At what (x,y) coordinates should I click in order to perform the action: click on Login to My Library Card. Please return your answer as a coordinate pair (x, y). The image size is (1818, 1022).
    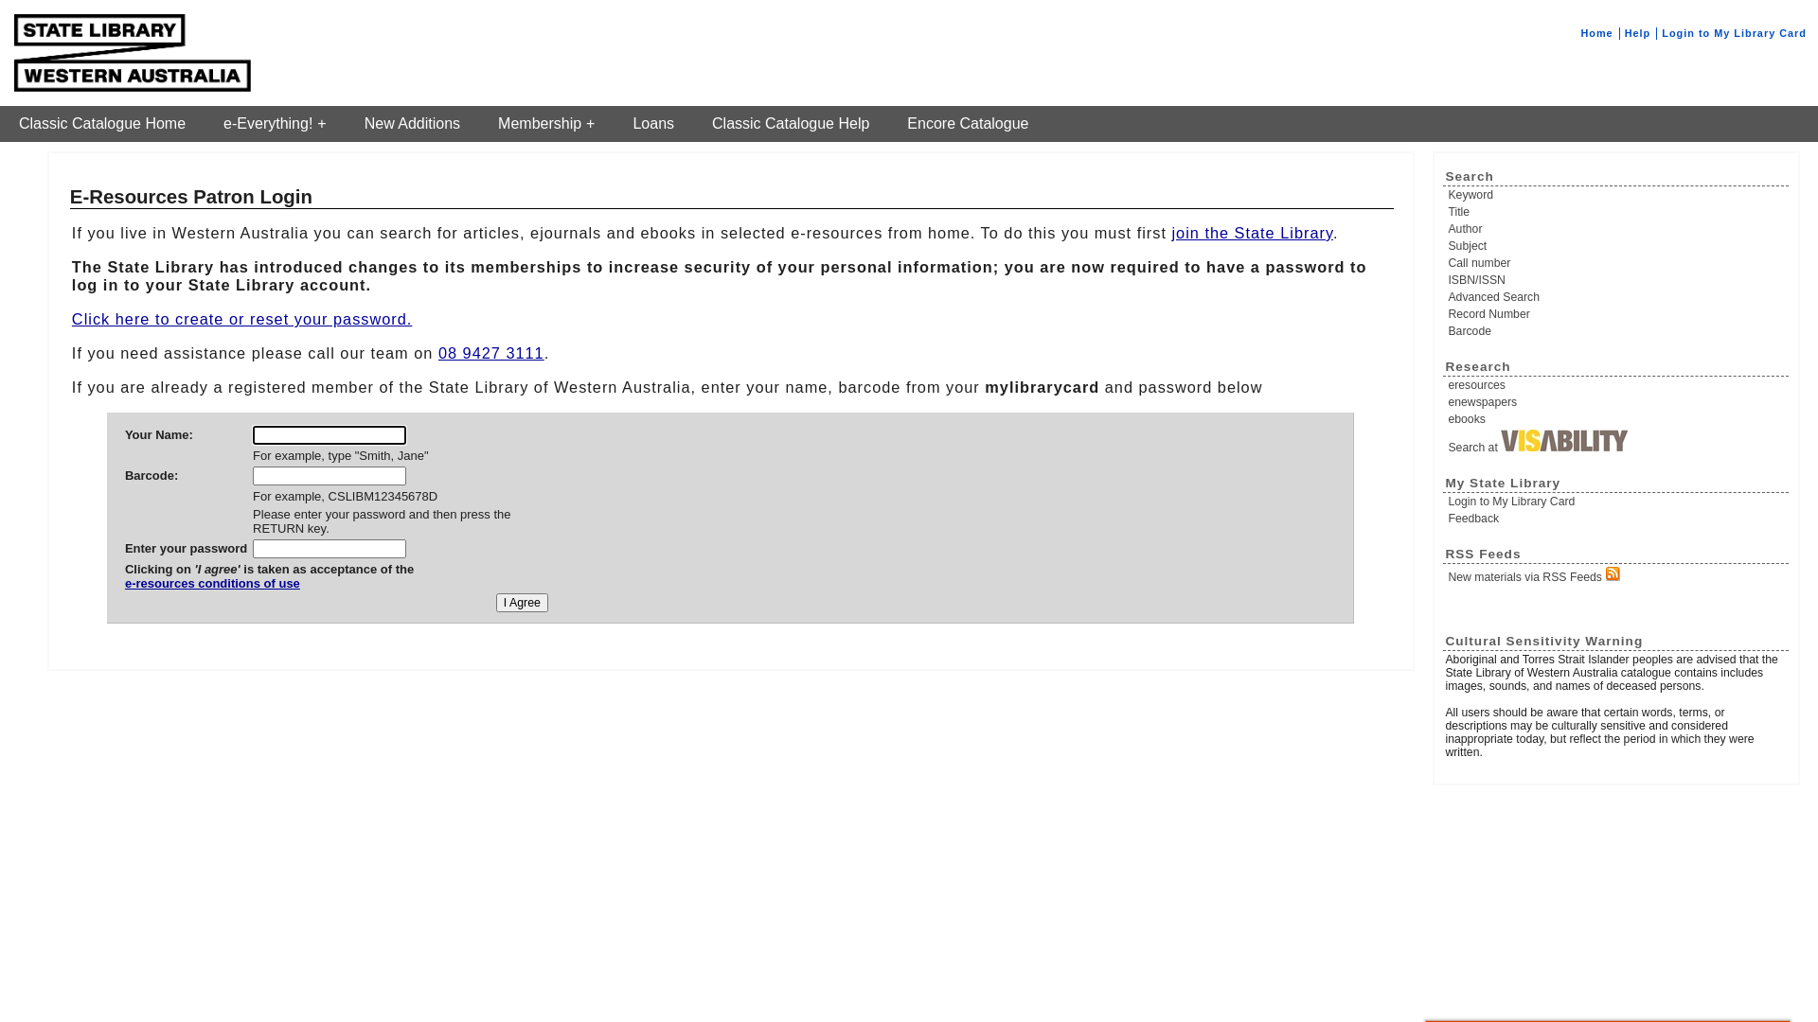
    Looking at the image, I should click on (1735, 33).